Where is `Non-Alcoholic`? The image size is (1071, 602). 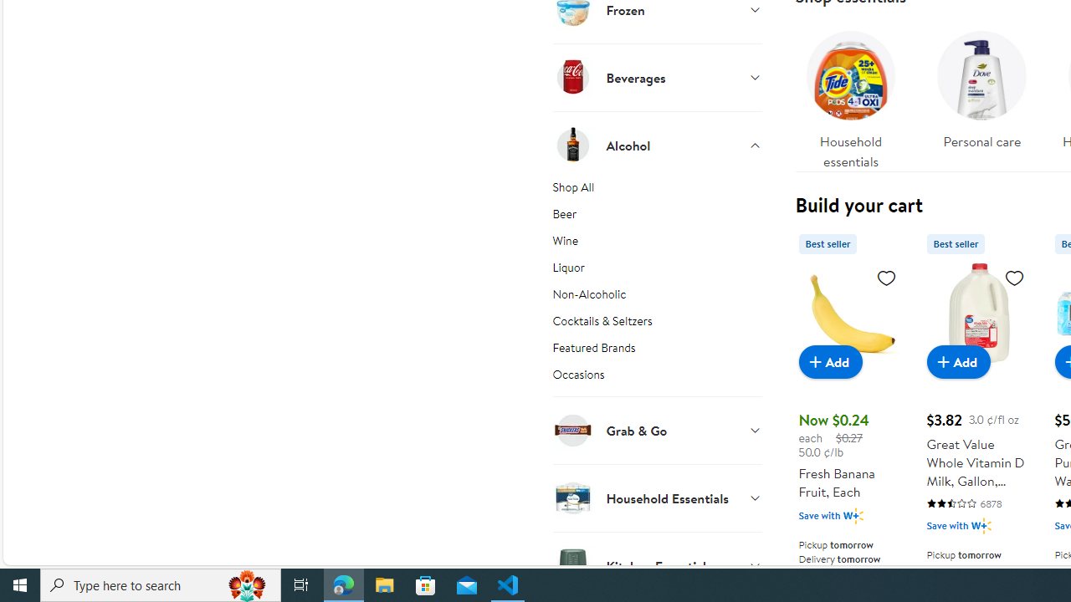 Non-Alcoholic is located at coordinates (658, 298).